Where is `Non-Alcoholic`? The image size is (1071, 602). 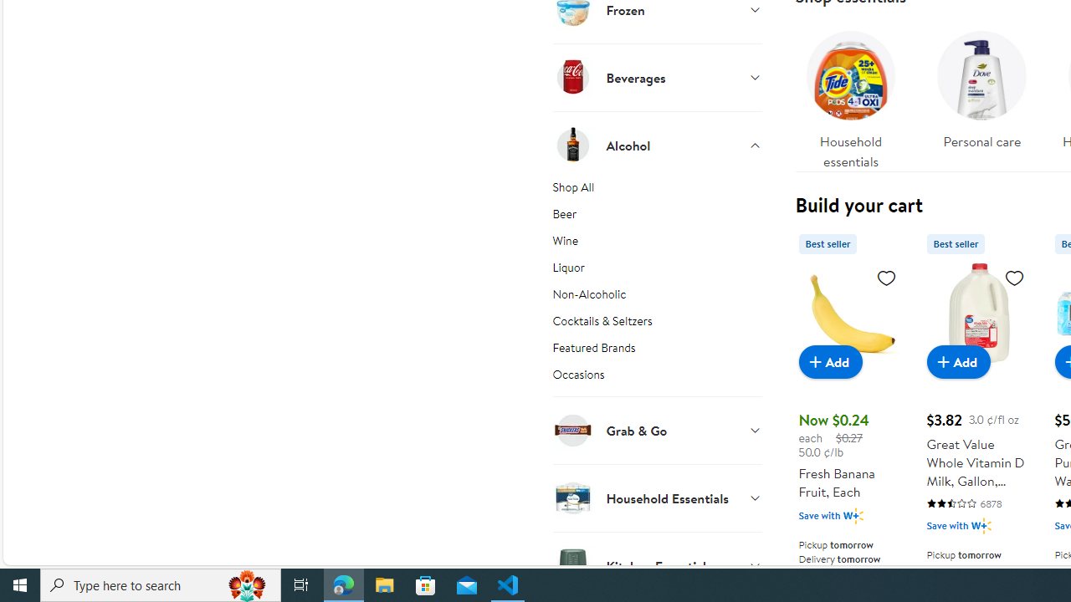 Non-Alcoholic is located at coordinates (658, 298).